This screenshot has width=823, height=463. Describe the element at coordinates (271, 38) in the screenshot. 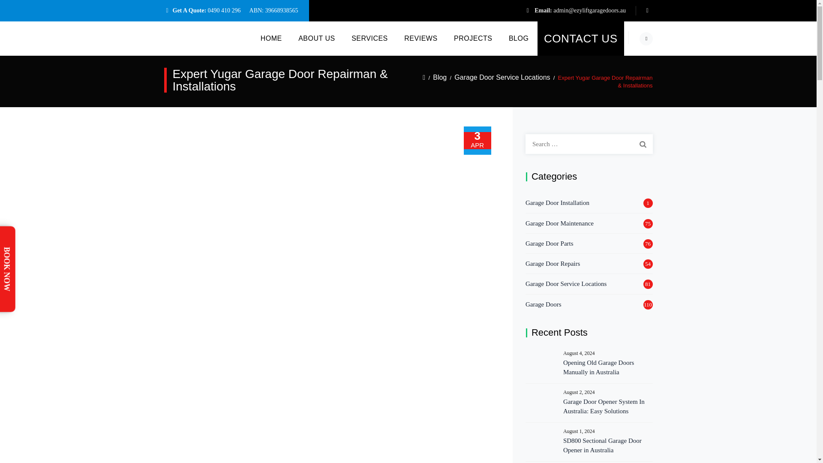

I see `HOME` at that location.